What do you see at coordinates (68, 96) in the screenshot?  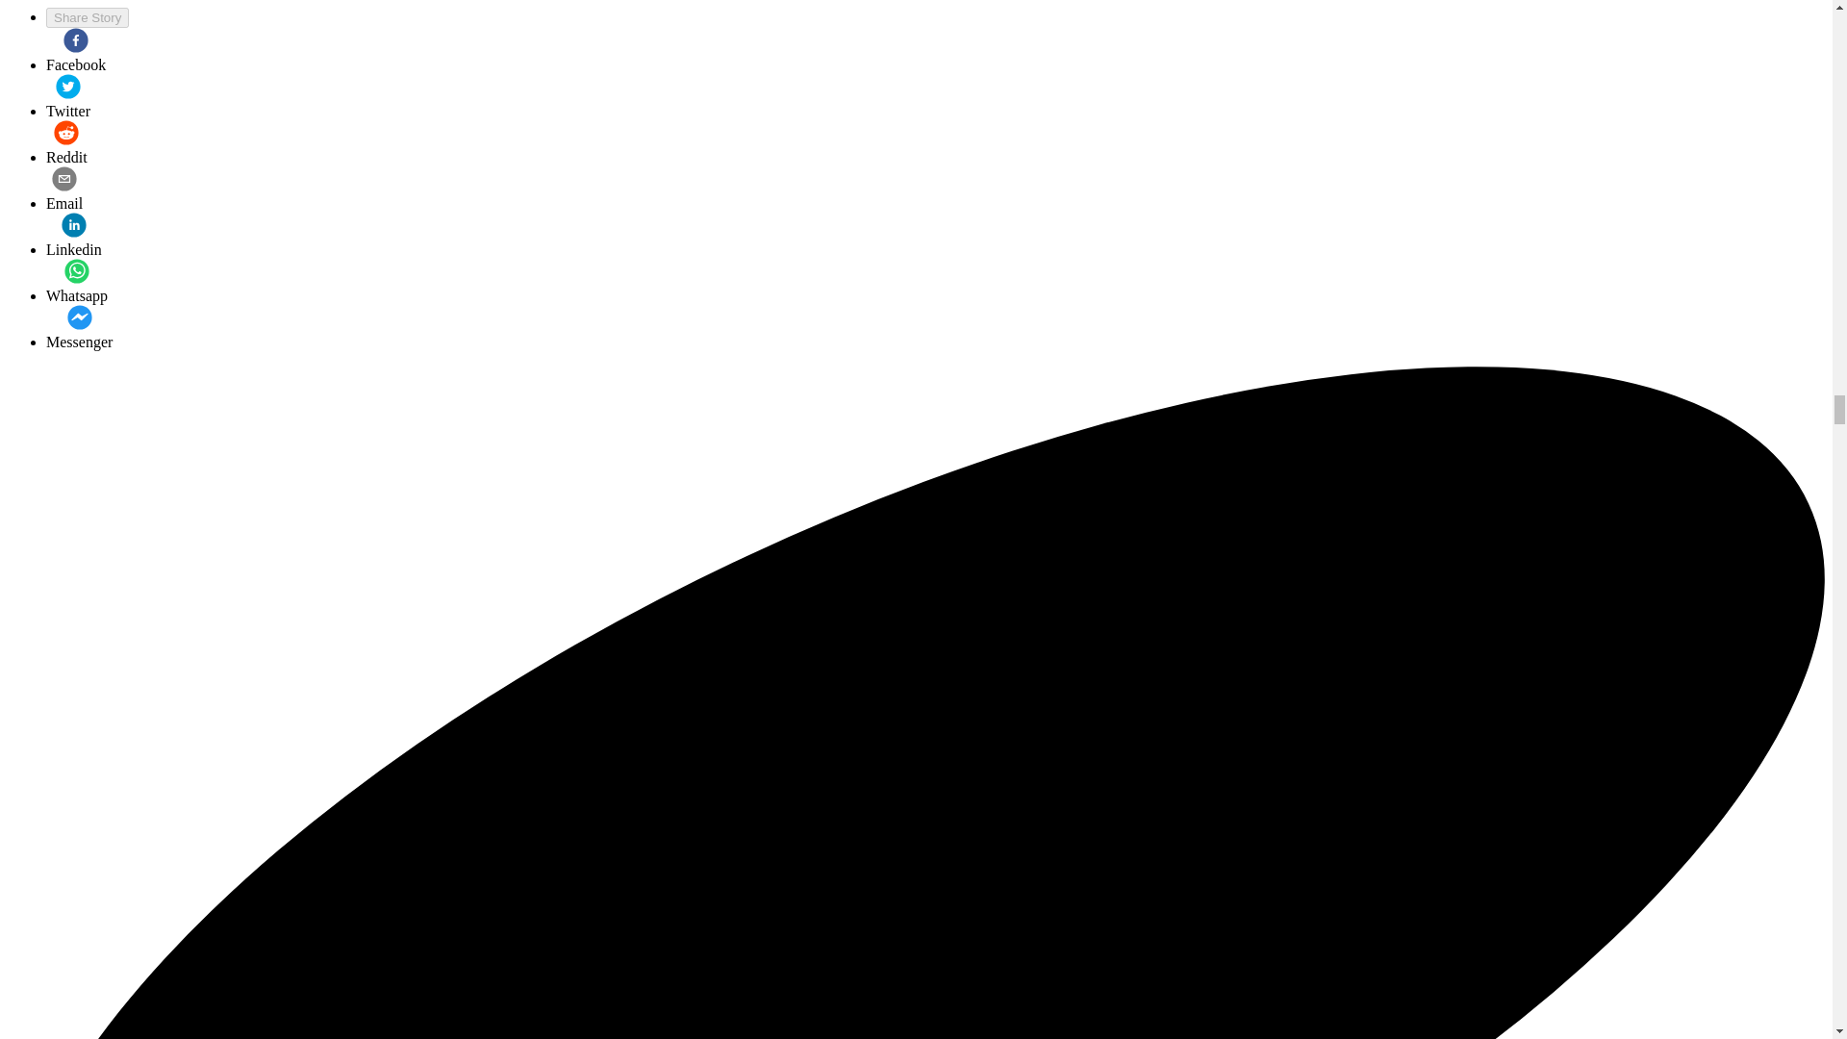 I see `Twitter` at bounding box center [68, 96].